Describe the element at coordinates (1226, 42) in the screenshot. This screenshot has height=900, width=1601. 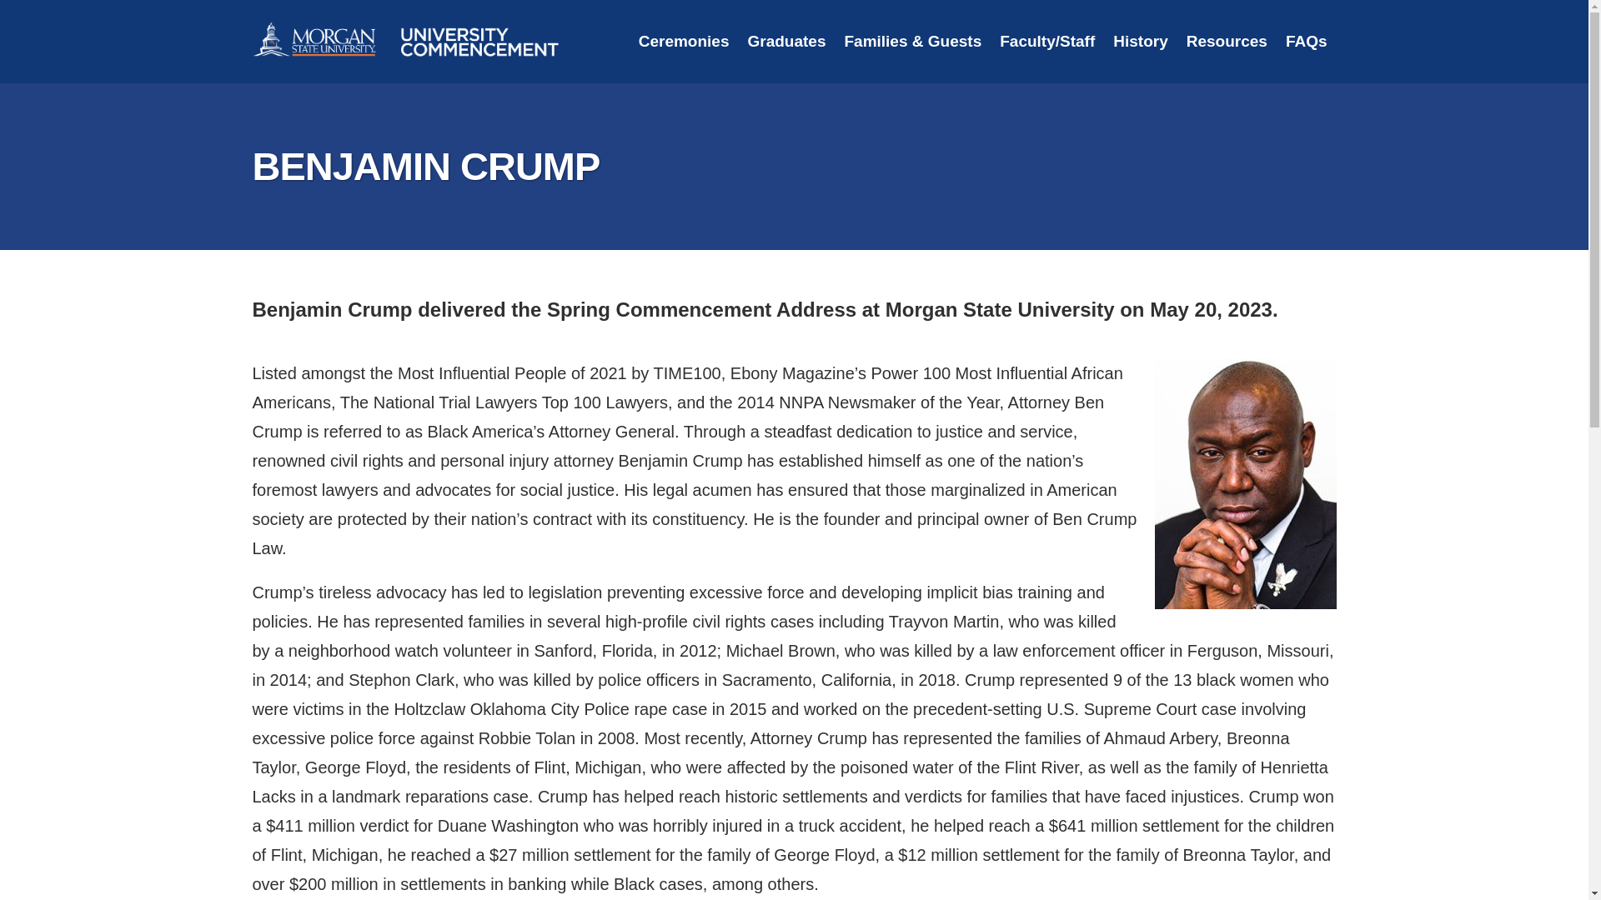
I see `Resources` at that location.